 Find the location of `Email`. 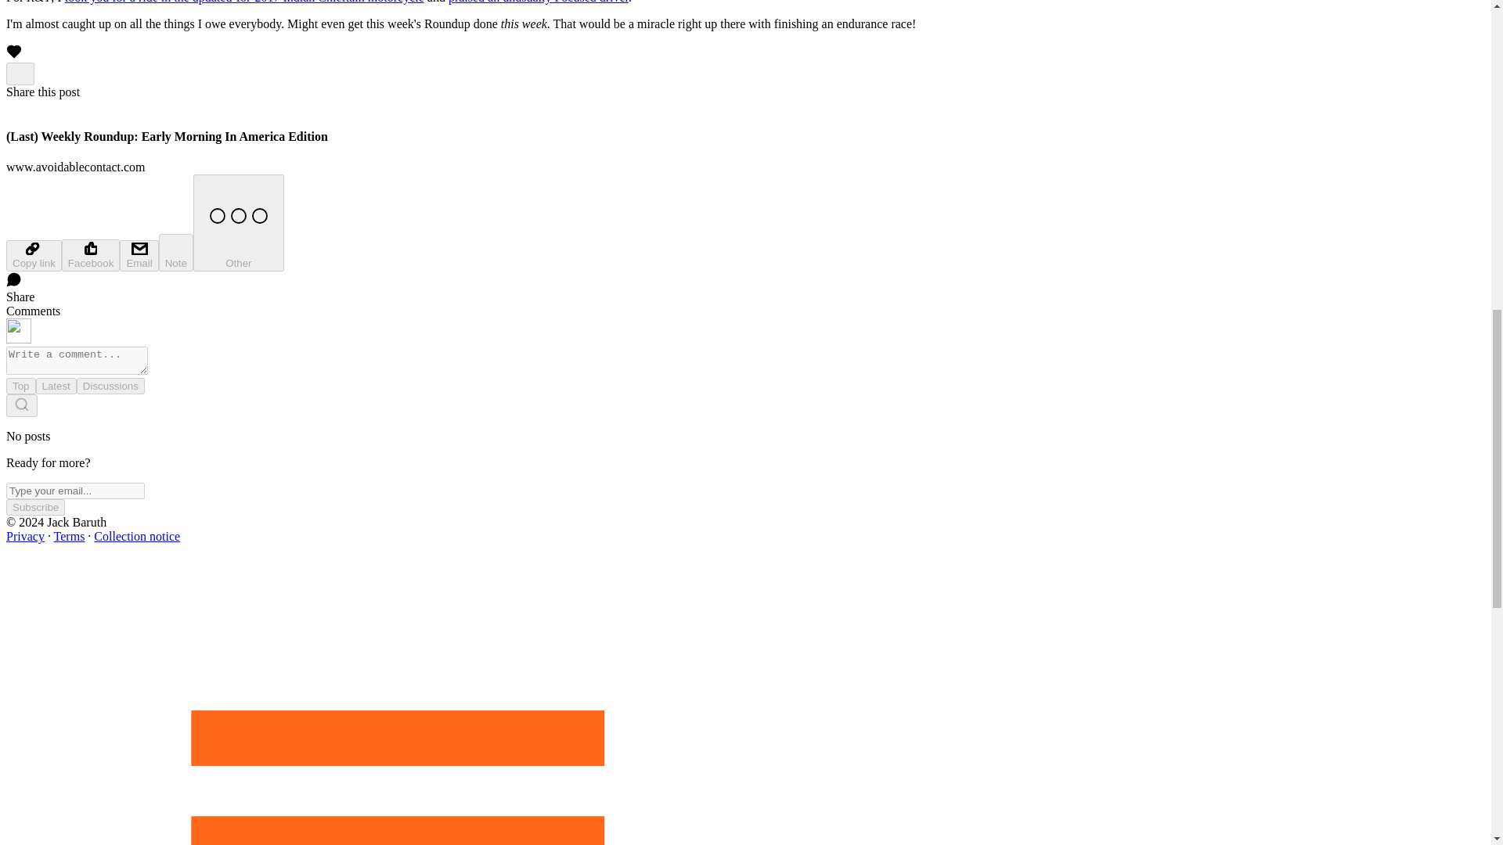

Email is located at coordinates (139, 255).